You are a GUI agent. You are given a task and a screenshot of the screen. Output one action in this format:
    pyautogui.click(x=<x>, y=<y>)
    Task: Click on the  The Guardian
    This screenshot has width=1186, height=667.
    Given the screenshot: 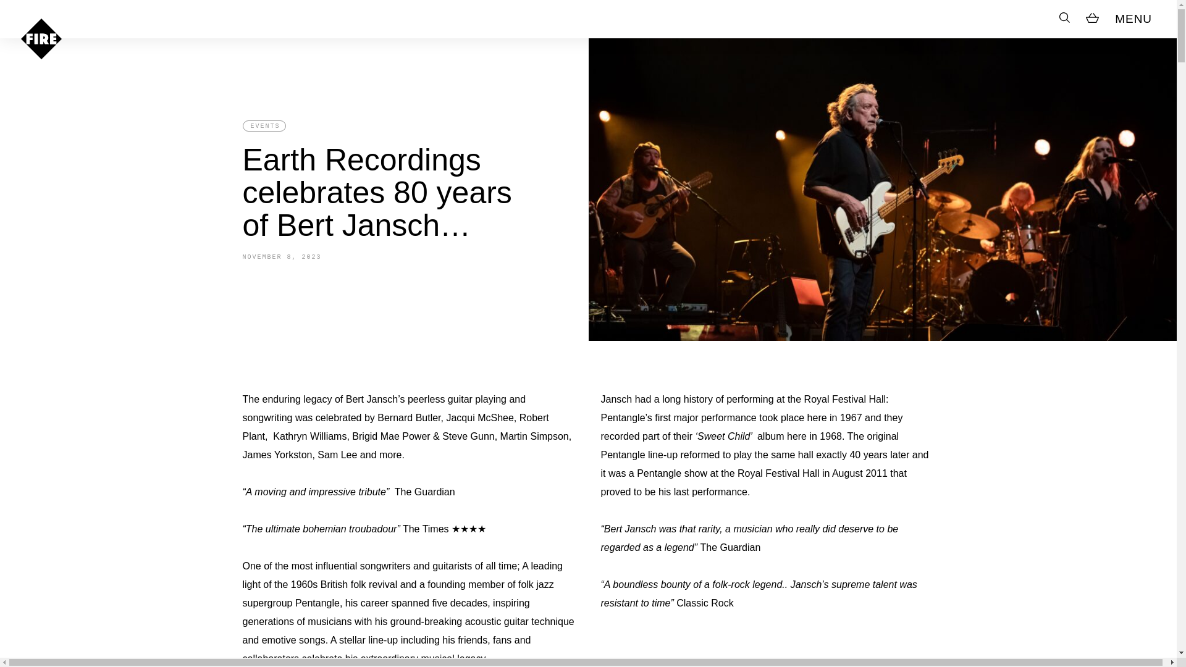 What is the action you would take?
    pyautogui.click(x=424, y=492)
    